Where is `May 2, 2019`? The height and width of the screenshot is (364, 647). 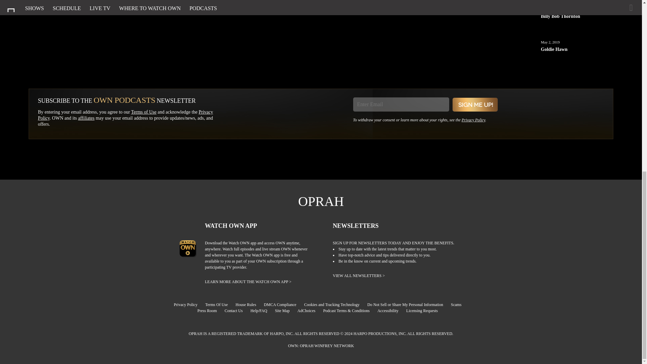 May 2, 2019 is located at coordinates (550, 42).